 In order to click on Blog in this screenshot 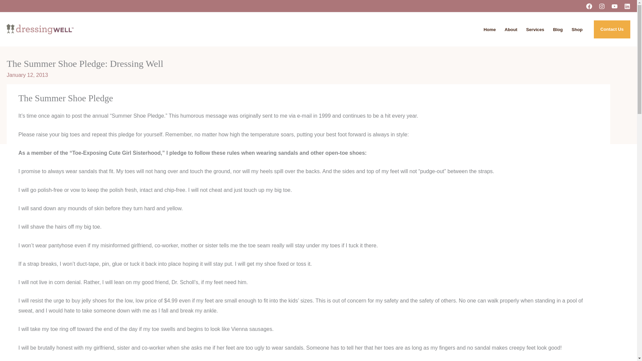, I will do `click(558, 30)`.